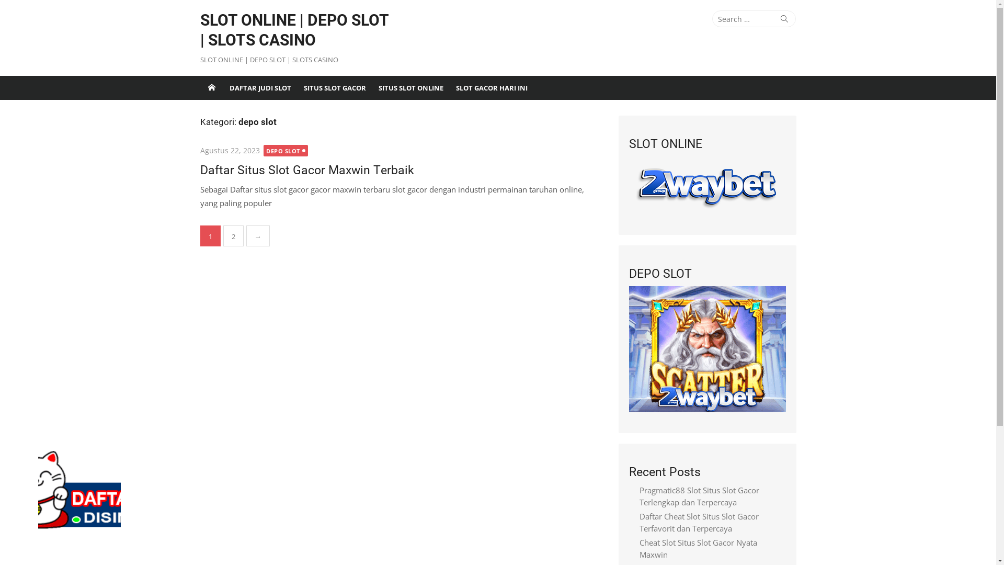 This screenshot has height=565, width=1004. Describe the element at coordinates (335, 88) in the screenshot. I see `SITUS SLOT GACOR` at that location.